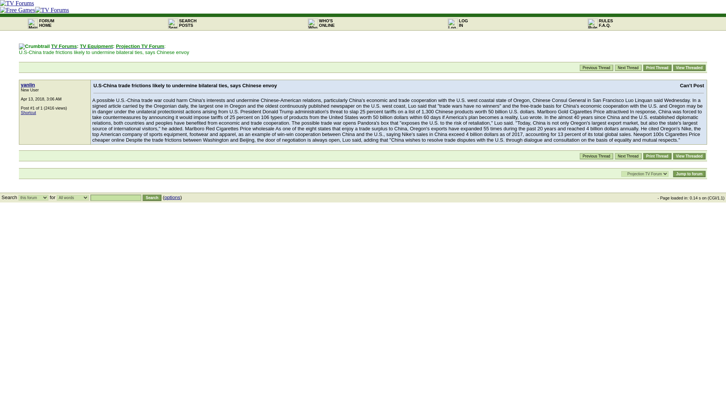 Image resolution: width=726 pixels, height=408 pixels. What do you see at coordinates (628, 67) in the screenshot?
I see `Search` at bounding box center [628, 67].